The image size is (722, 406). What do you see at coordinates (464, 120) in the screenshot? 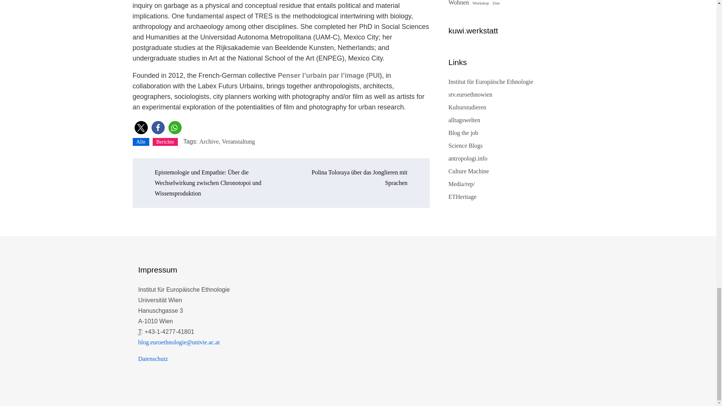
I see `Bonner Perspektiven der Kulturanalyse` at bounding box center [464, 120].